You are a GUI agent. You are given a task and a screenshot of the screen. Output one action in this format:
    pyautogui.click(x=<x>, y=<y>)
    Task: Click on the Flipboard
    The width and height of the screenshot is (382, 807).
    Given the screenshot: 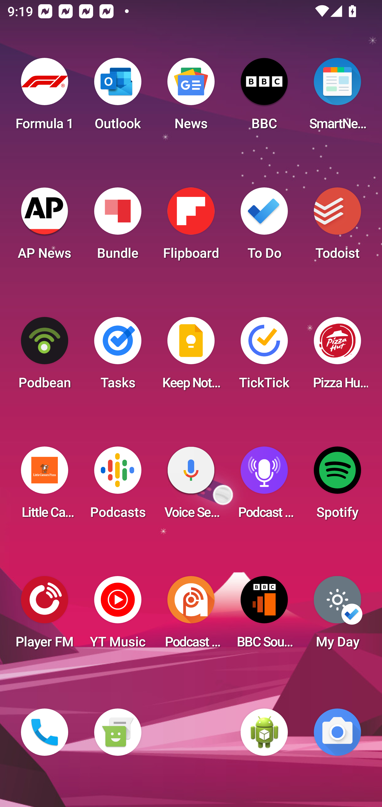 What is the action you would take?
    pyautogui.click(x=191, y=227)
    